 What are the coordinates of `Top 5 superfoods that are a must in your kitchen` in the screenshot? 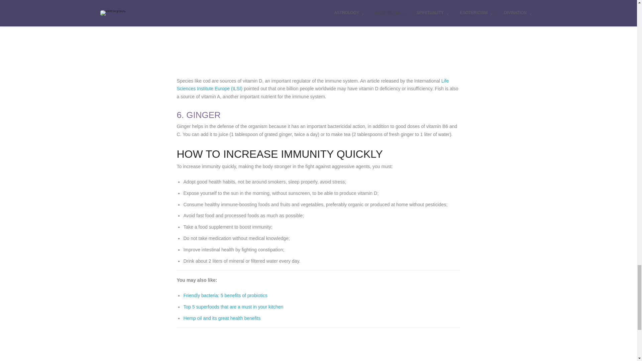 It's located at (233, 307).